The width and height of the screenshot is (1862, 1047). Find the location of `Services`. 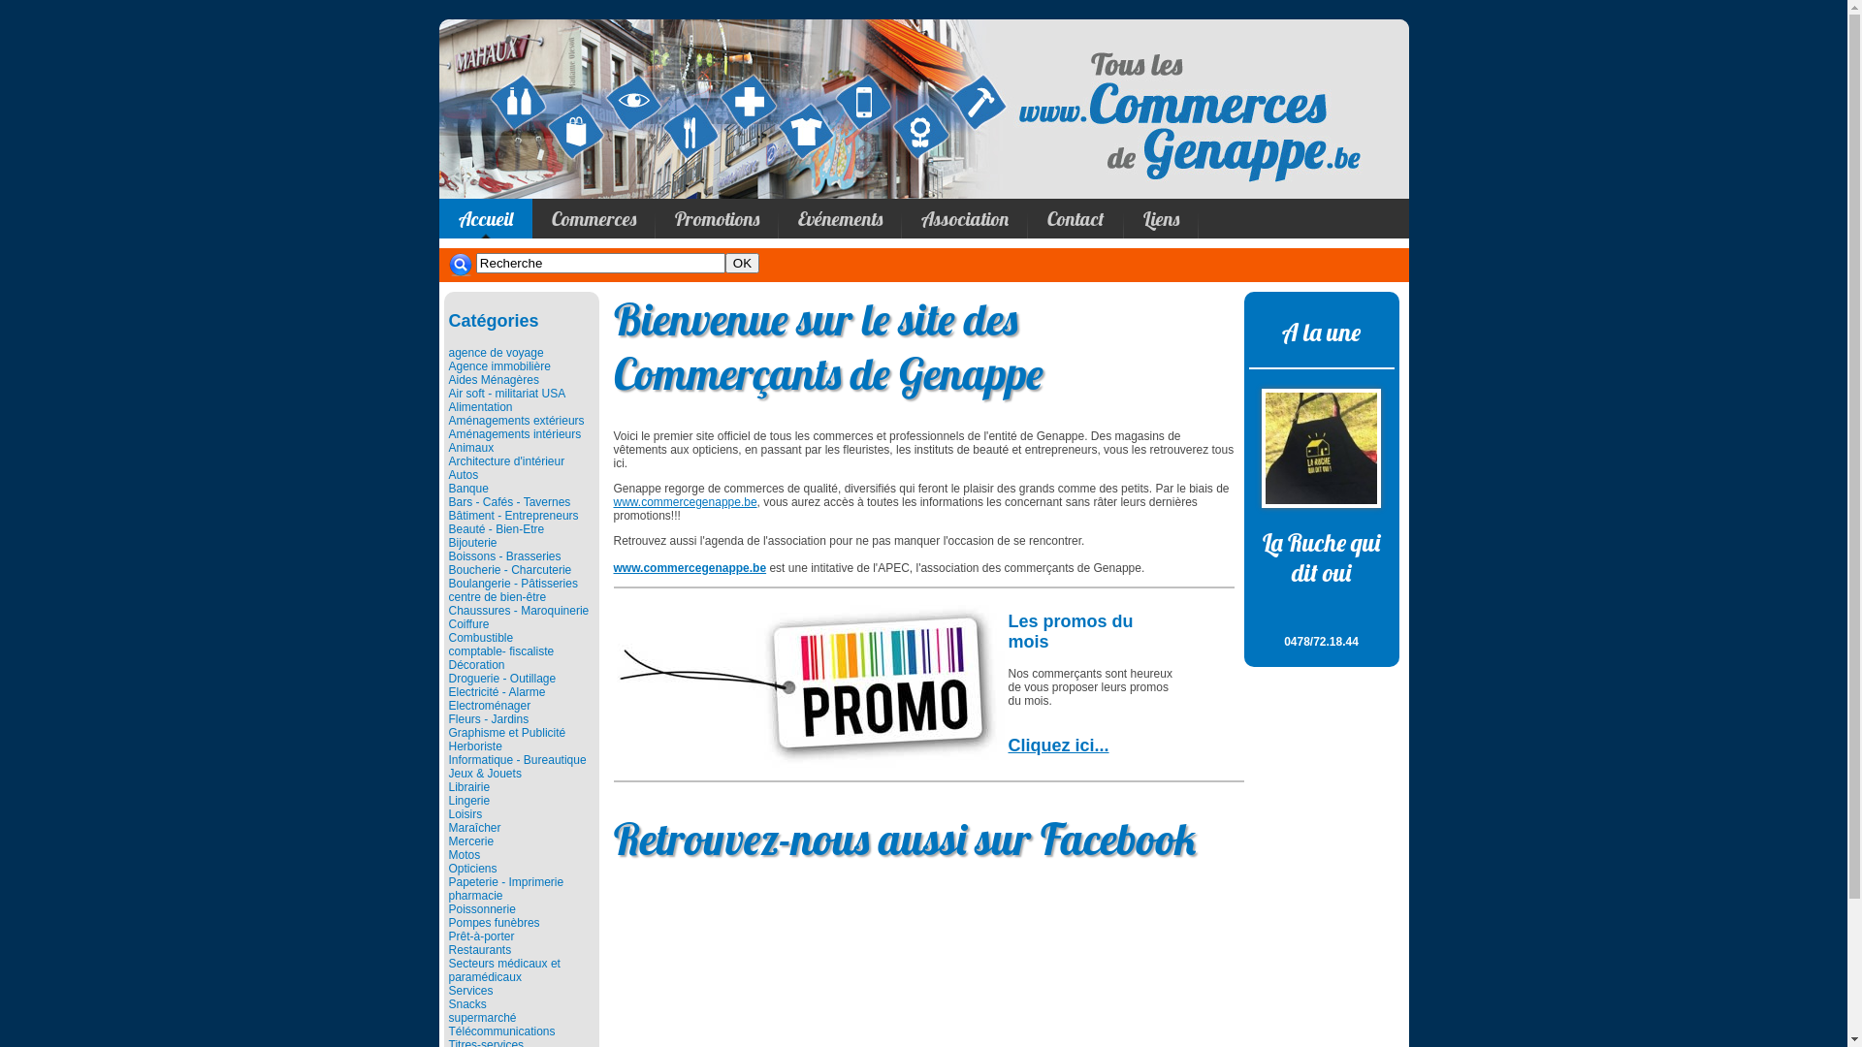

Services is located at coordinates (470, 991).